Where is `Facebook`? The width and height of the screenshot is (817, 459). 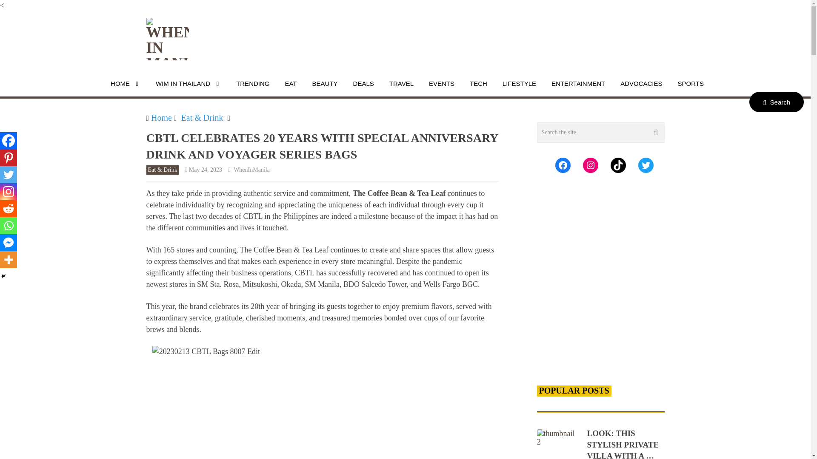 Facebook is located at coordinates (9, 141).